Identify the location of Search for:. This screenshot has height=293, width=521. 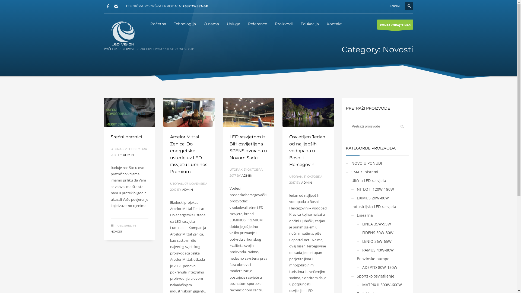
(378, 126).